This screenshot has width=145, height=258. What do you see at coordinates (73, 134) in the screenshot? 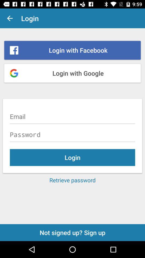
I see `enter your password` at bounding box center [73, 134].